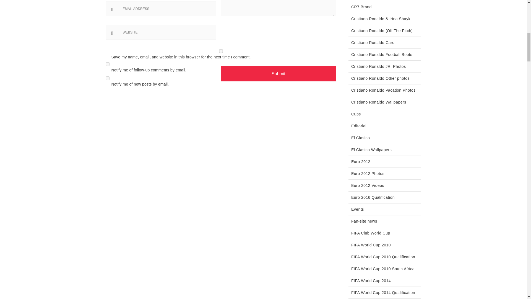 The height and width of the screenshot is (299, 531). Describe the element at coordinates (221, 51) in the screenshot. I see `yes` at that location.